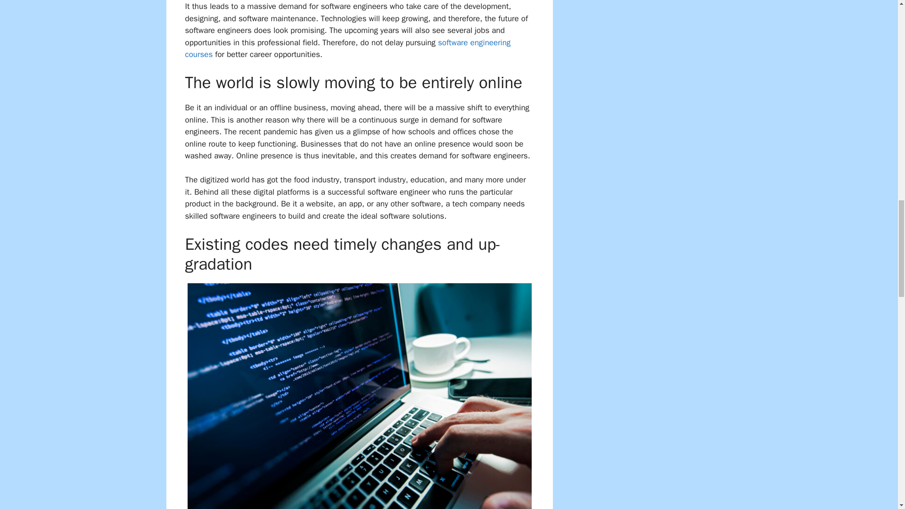  What do you see at coordinates (347, 49) in the screenshot?
I see `software engineering courses` at bounding box center [347, 49].